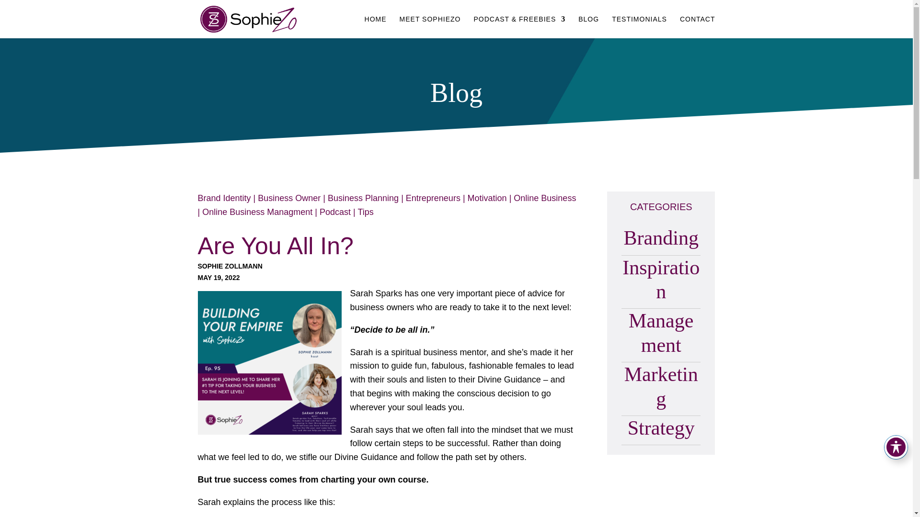  I want to click on Online Business, so click(544, 198).